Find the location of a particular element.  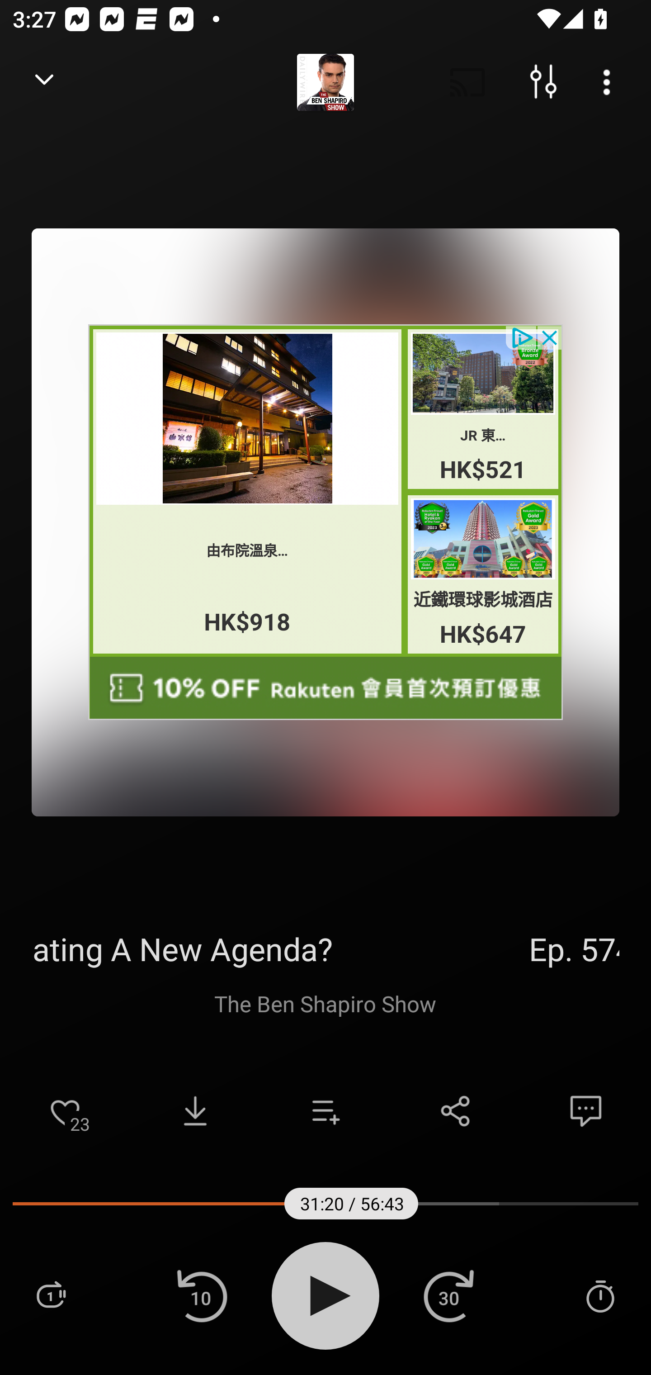

 JR 東日本大都會大飯店東京城 HK$521    JR 東日本大都會大飯店東京城 HK$521 is located at coordinates (484, 409).